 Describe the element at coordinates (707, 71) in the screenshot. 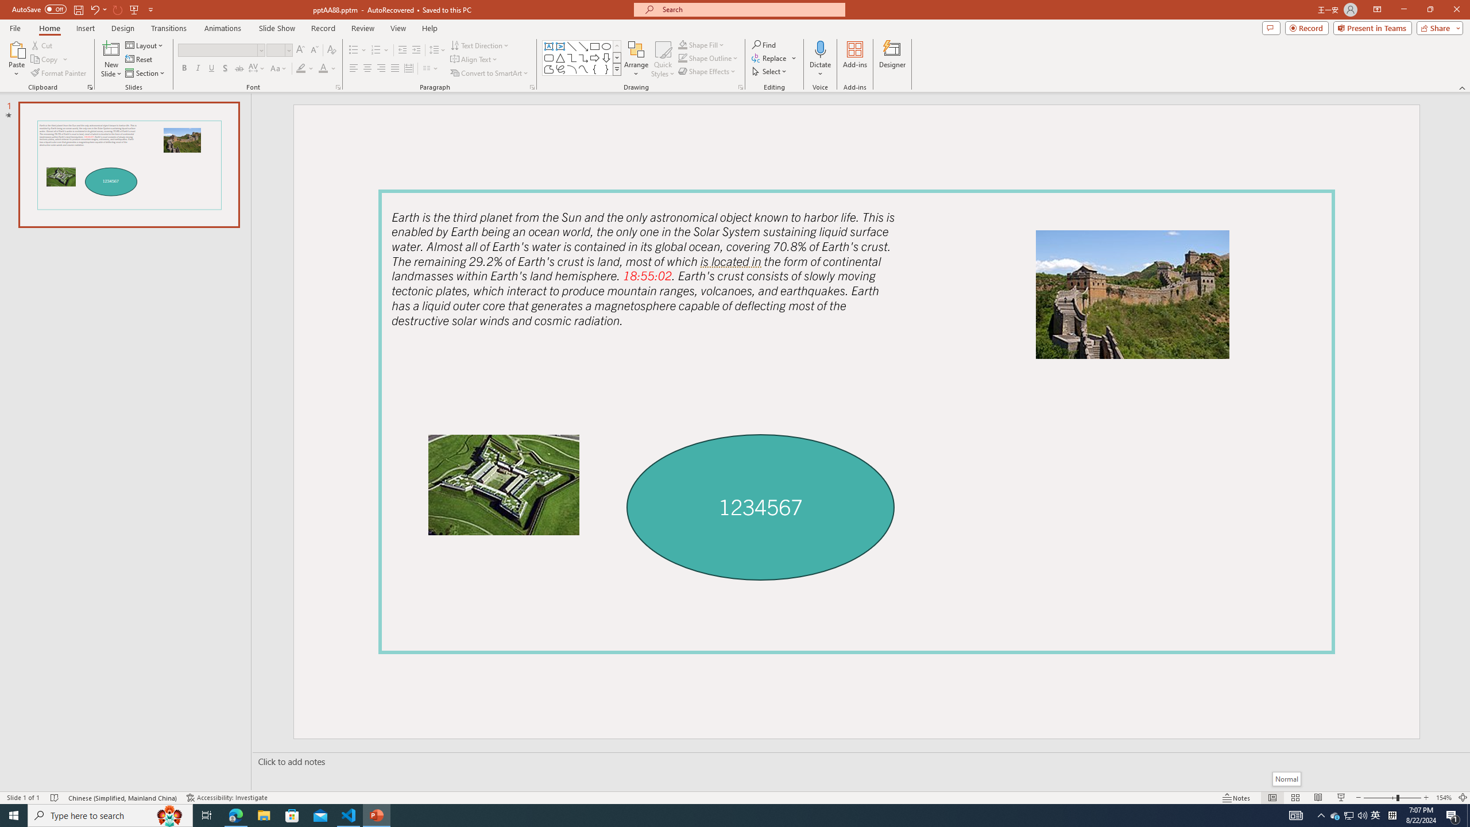

I see `Shape Effects` at that location.